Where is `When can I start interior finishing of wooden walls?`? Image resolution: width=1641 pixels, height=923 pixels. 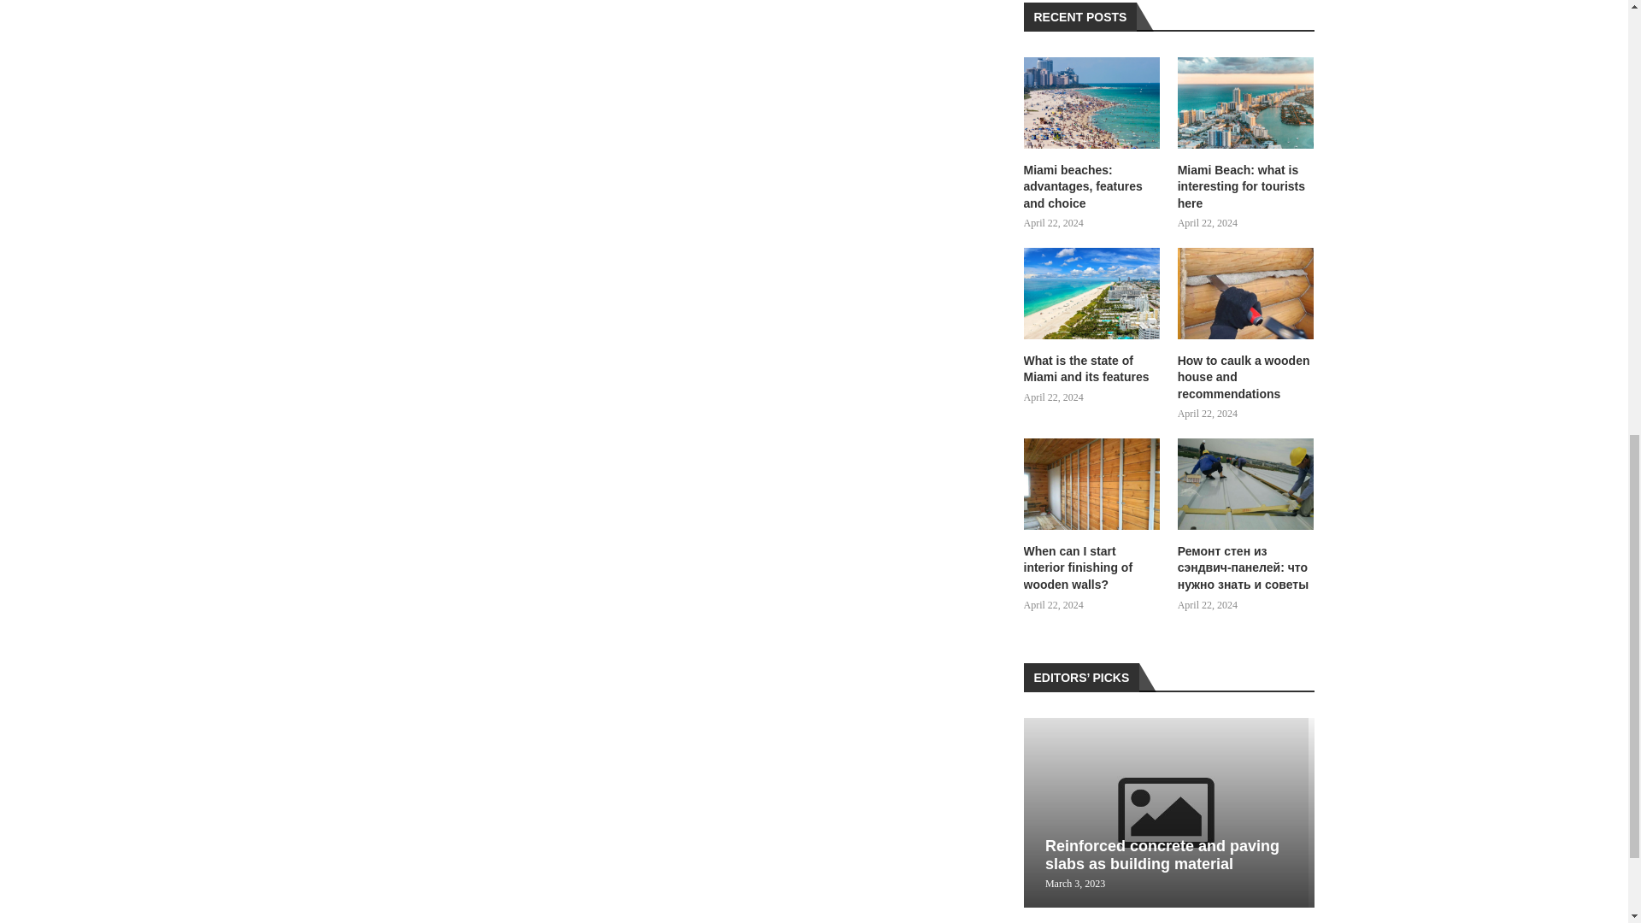
When can I start interior finishing of wooden walls? is located at coordinates (1092, 569).